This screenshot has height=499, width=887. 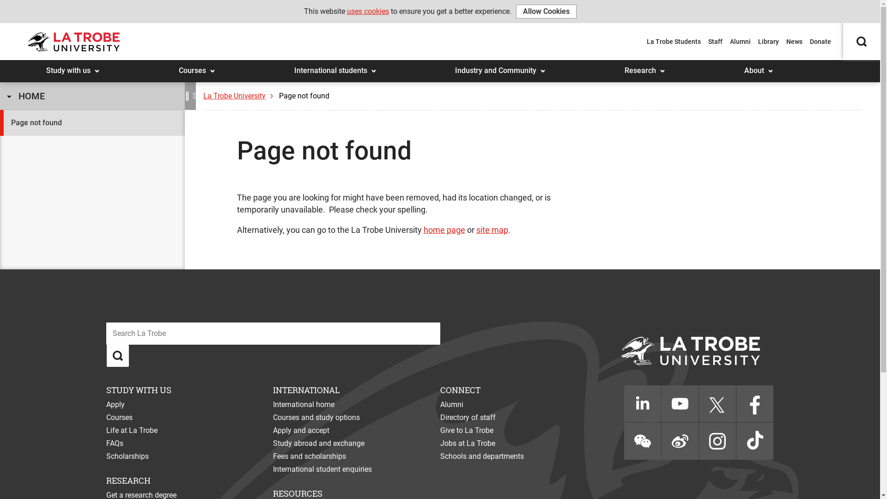 What do you see at coordinates (740, 42) in the screenshot?
I see `Alumni` at bounding box center [740, 42].